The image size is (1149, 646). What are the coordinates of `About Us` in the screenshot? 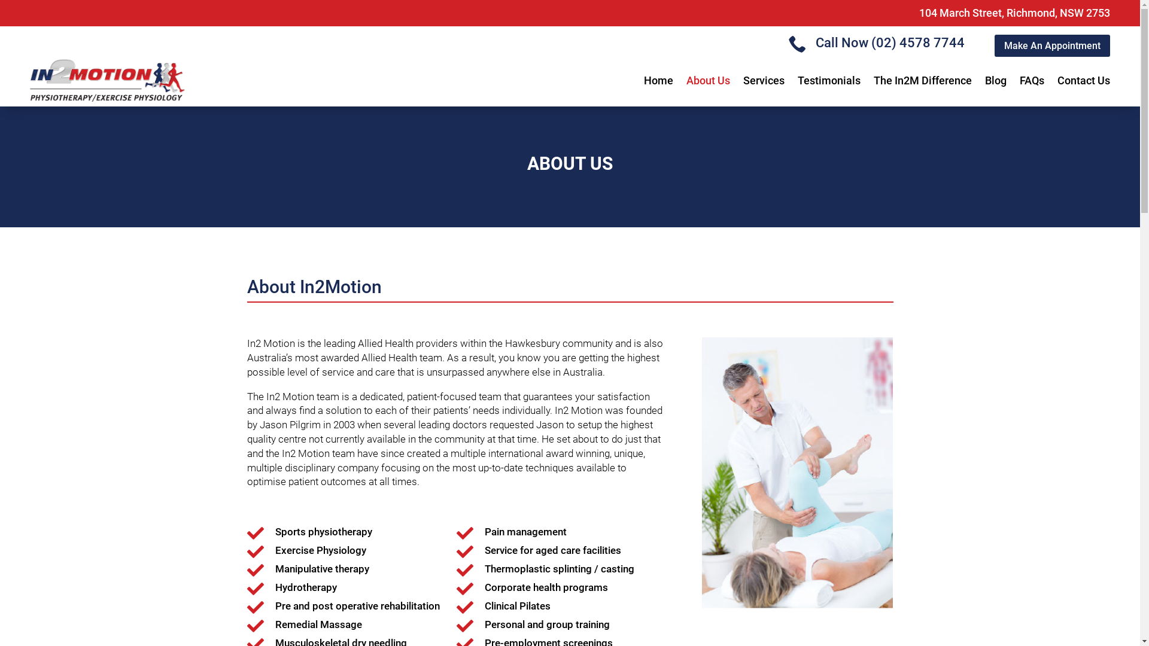 It's located at (709, 81).